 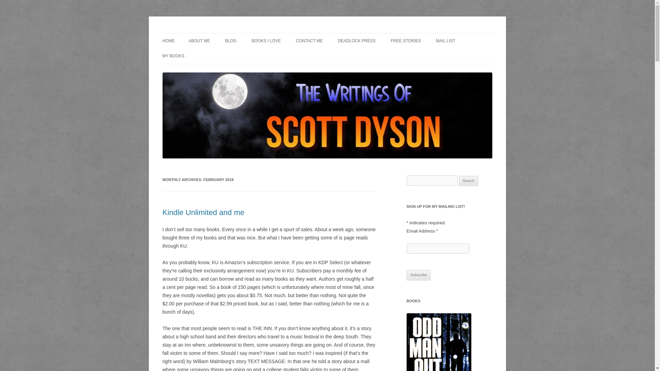 What do you see at coordinates (419, 275) in the screenshot?
I see `Subscribe` at bounding box center [419, 275].